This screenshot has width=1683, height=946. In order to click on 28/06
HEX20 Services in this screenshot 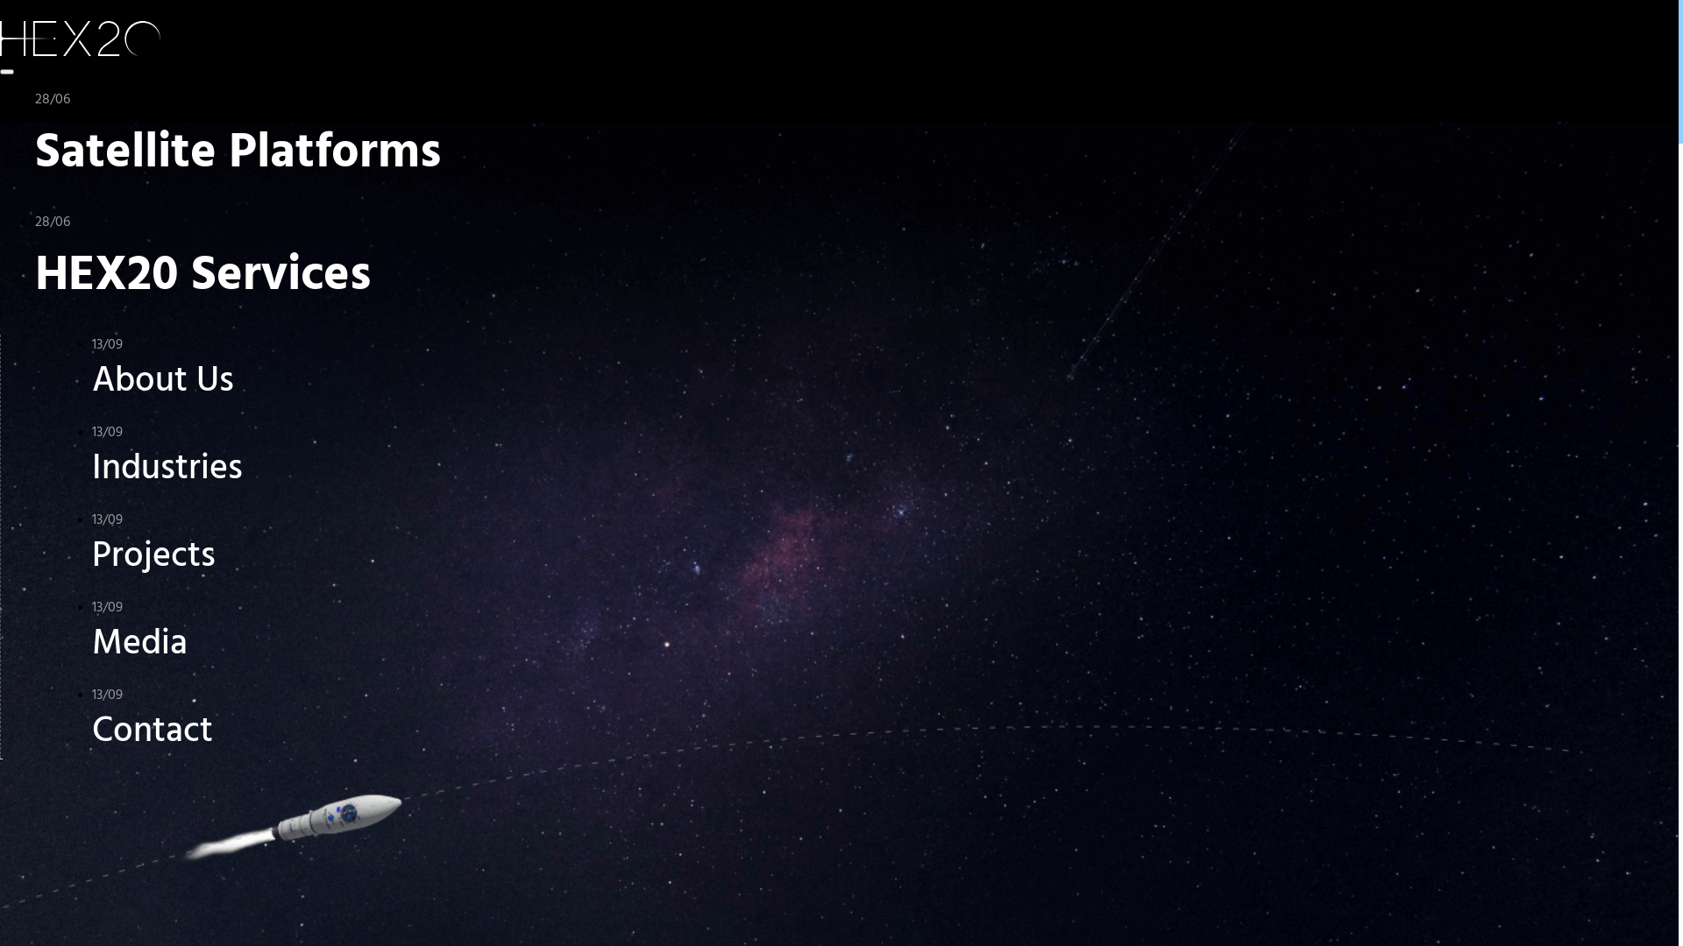, I will do `click(521, 265)`.